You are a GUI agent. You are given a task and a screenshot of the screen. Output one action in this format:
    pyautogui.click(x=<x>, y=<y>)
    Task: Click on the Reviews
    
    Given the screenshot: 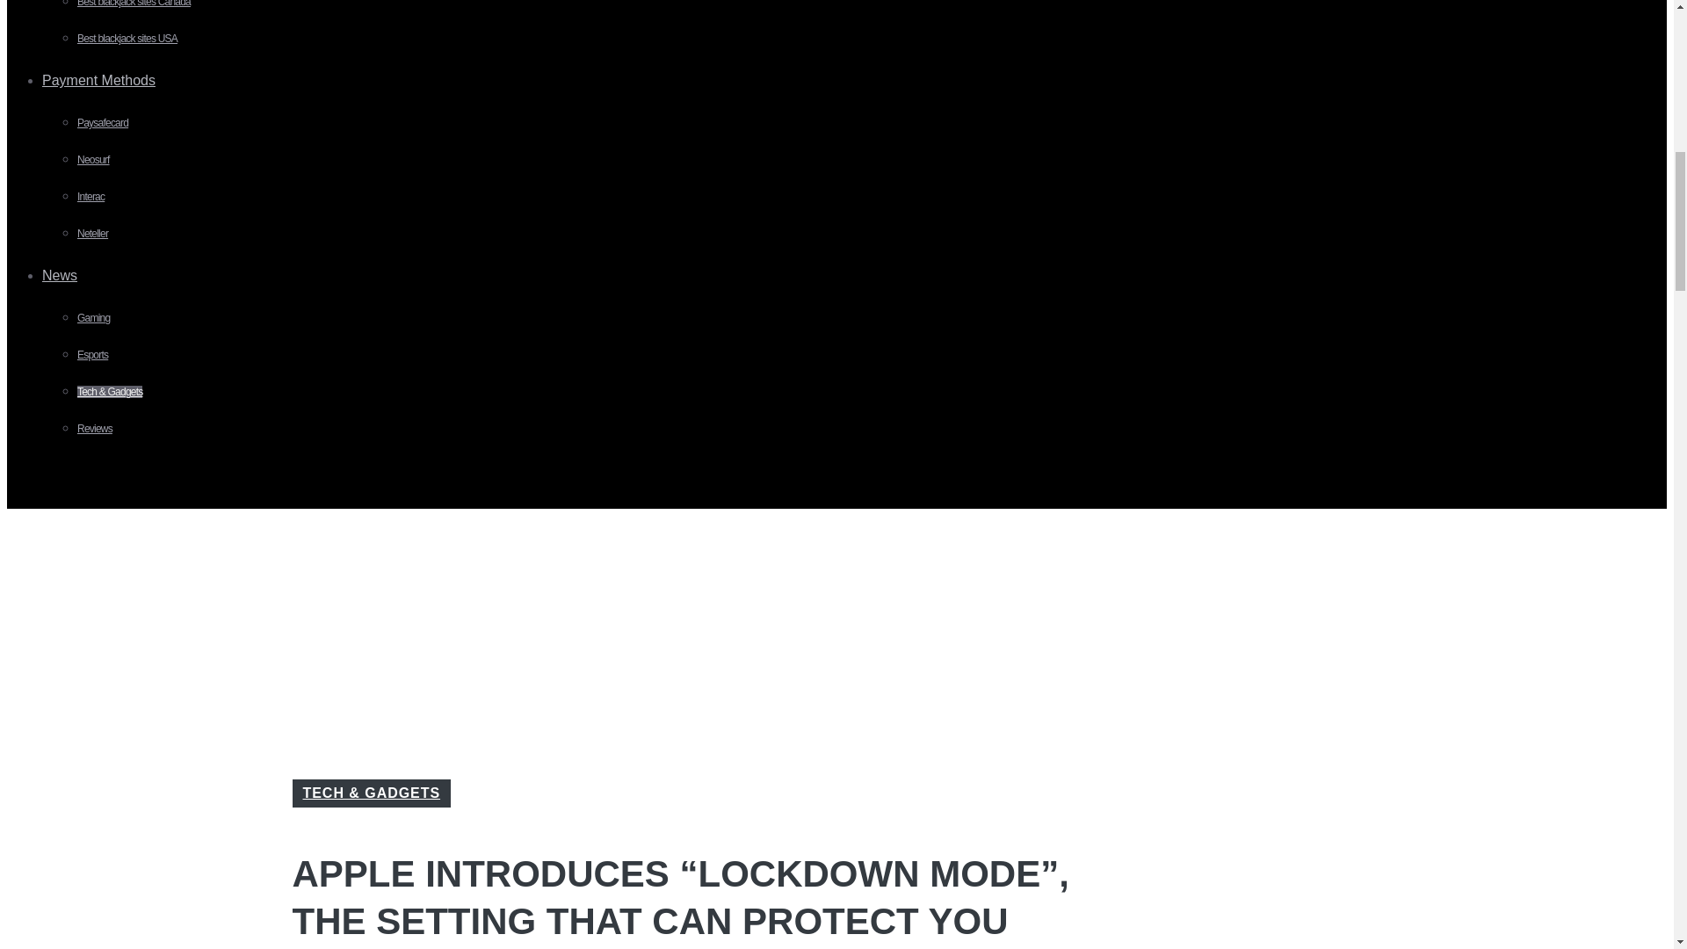 What is the action you would take?
    pyautogui.click(x=95, y=428)
    